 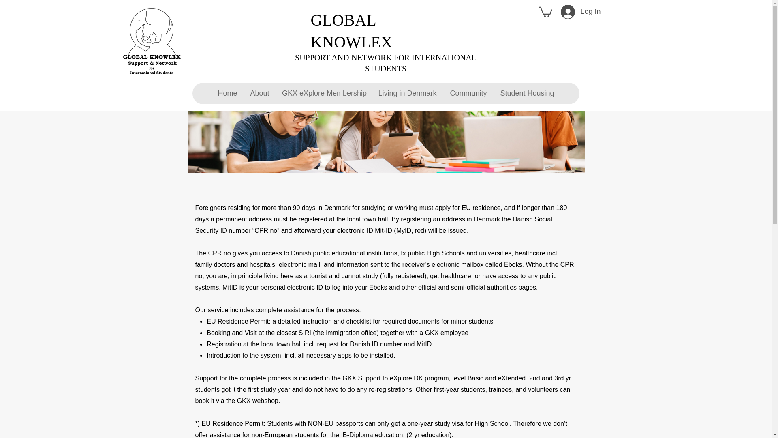 What do you see at coordinates (152, 41) in the screenshot?
I see `GKX-Global-KnowLex-Elephant-200x176-1.pn` at bounding box center [152, 41].